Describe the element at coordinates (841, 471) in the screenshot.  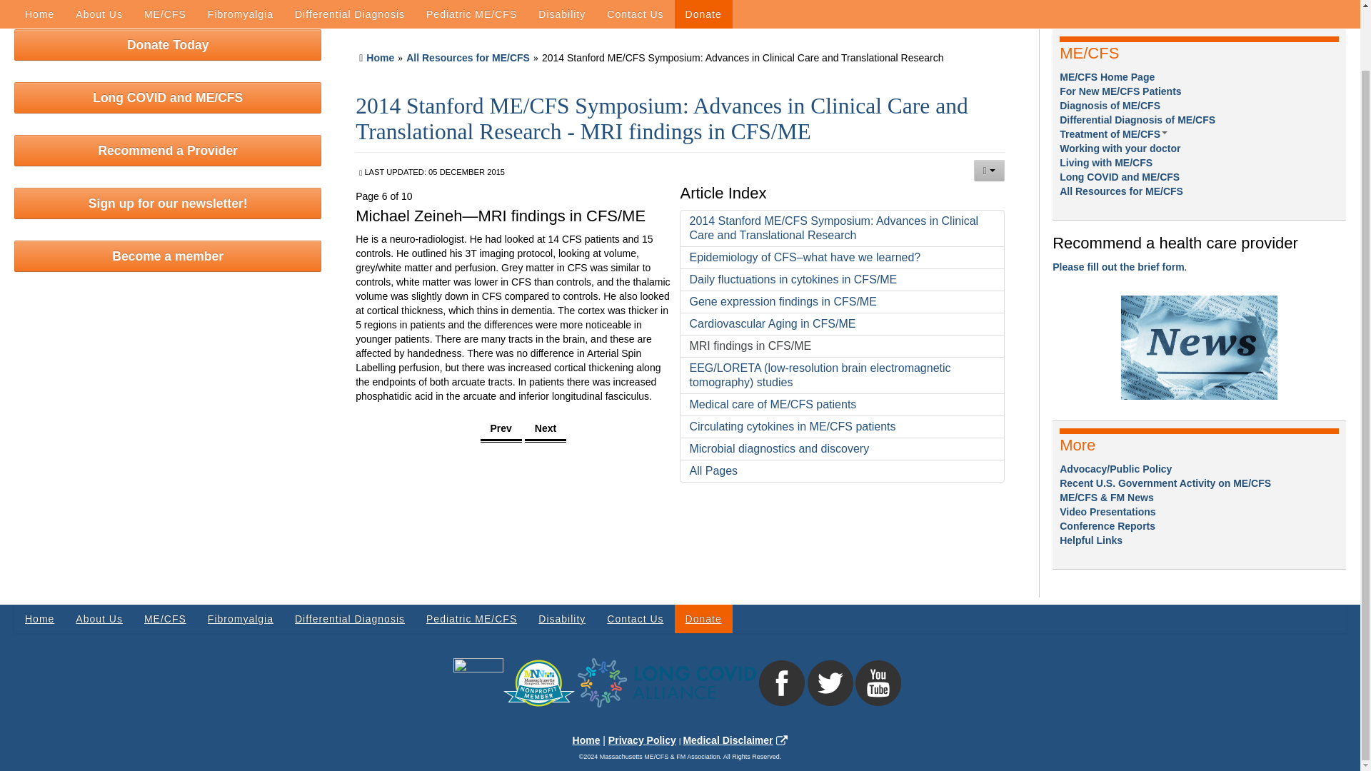
I see `All Pages` at that location.